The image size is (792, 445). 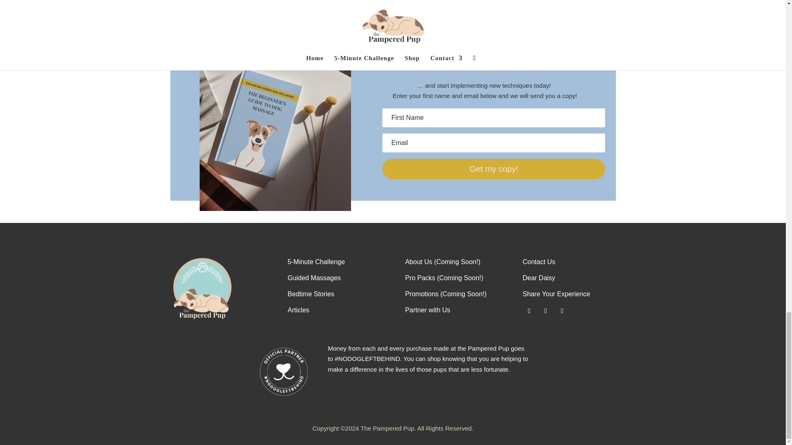 What do you see at coordinates (545, 311) in the screenshot?
I see `Follow on TikTok` at bounding box center [545, 311].